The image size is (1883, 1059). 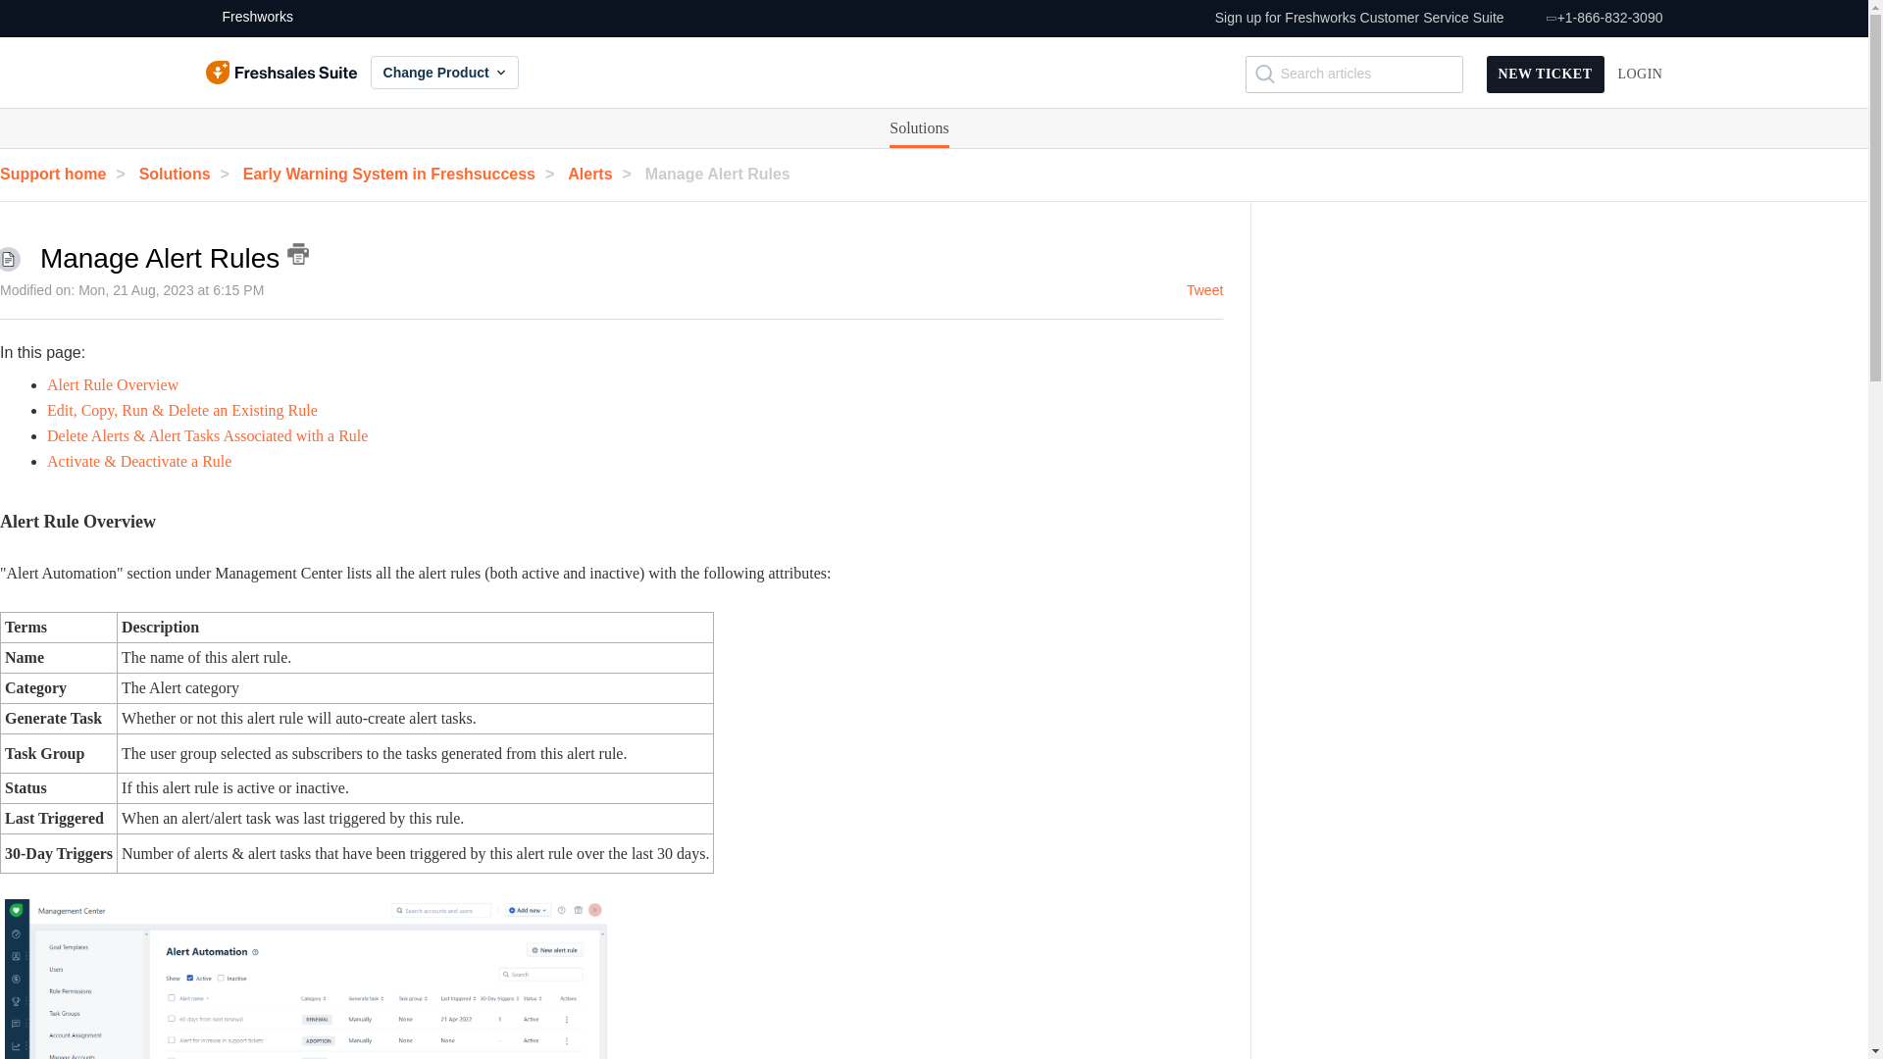 I want to click on Support home, so click(x=68, y=173).